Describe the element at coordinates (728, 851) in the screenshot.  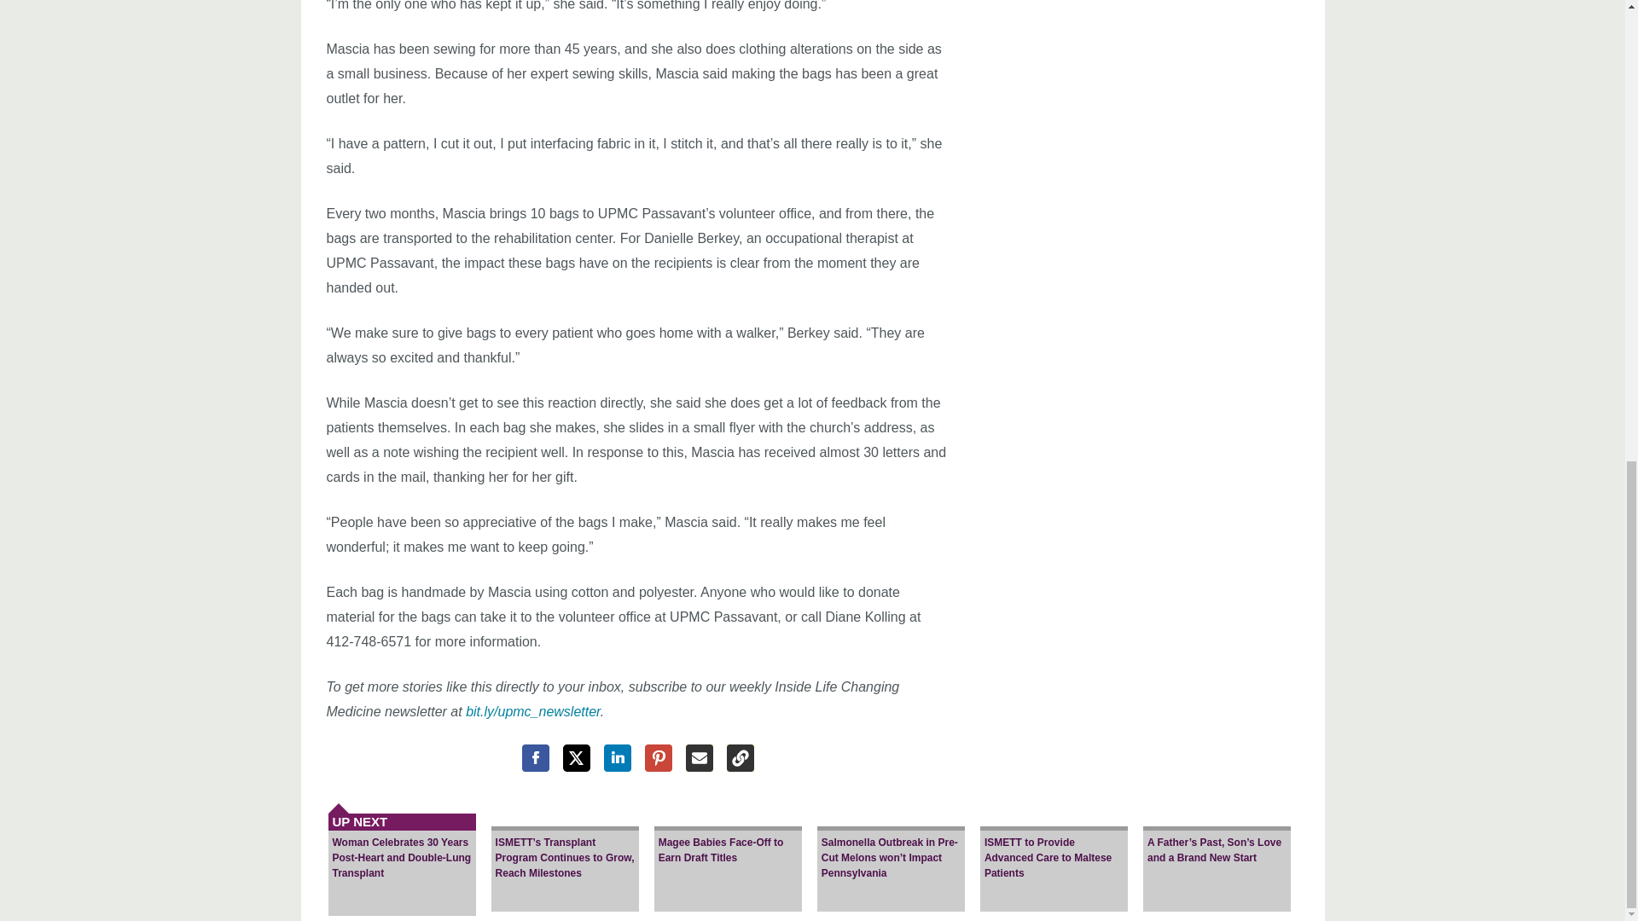
I see `Magee Babies Face-Off to Earn Draft Titles` at that location.